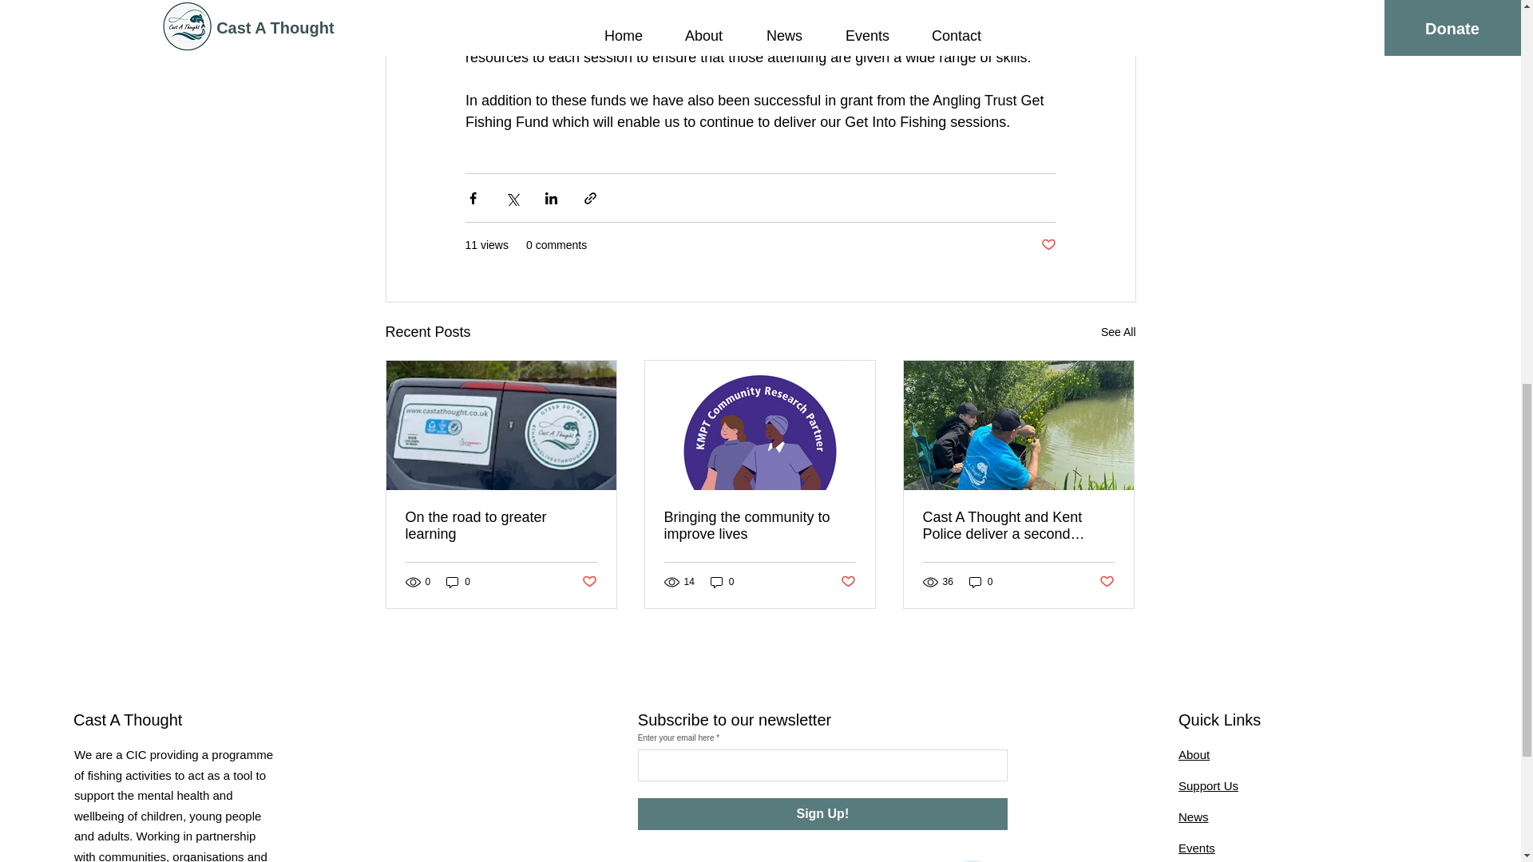  Describe the element at coordinates (588, 581) in the screenshot. I see `Post not marked as liked` at that location.